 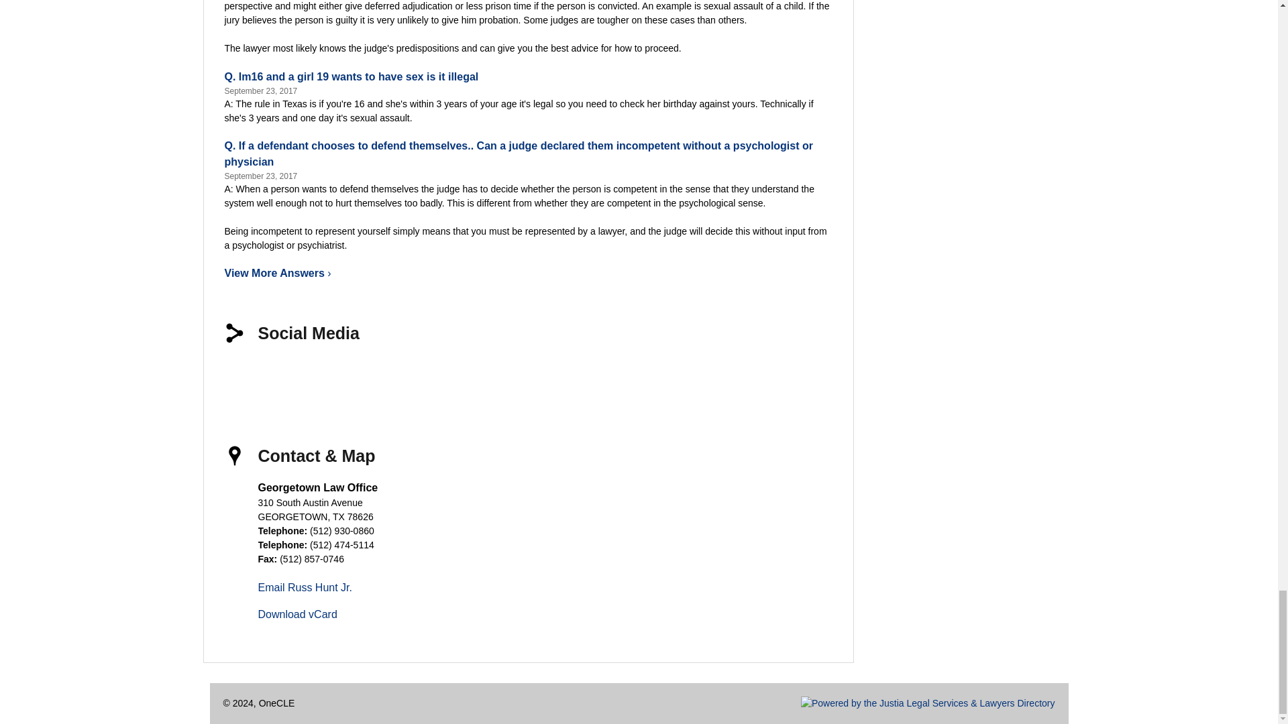 I want to click on Russ Hunt Jr. on Facebook, so click(x=244, y=377).